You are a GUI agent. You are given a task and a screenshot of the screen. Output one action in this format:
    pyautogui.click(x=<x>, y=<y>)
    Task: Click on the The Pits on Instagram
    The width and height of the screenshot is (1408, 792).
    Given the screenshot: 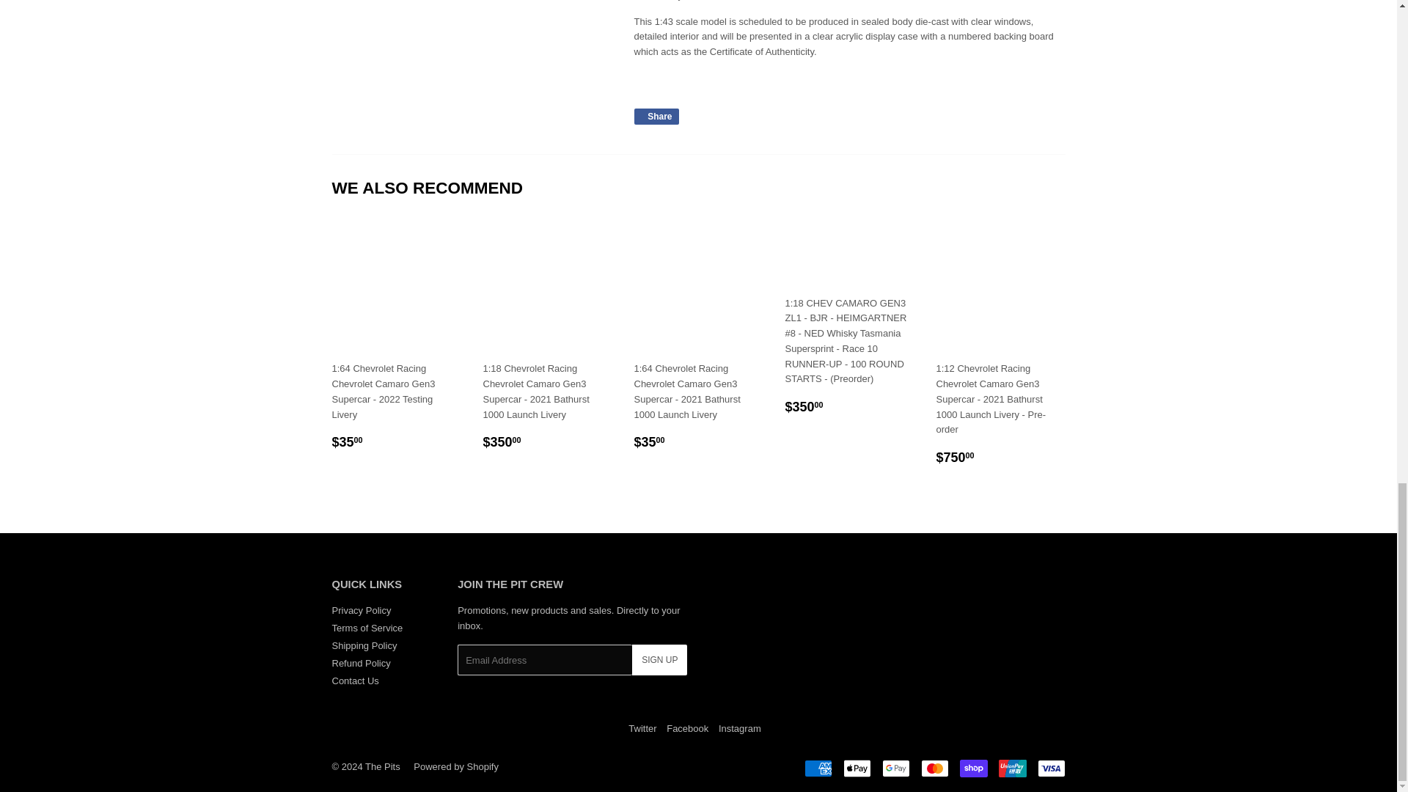 What is the action you would take?
    pyautogui.click(x=739, y=729)
    